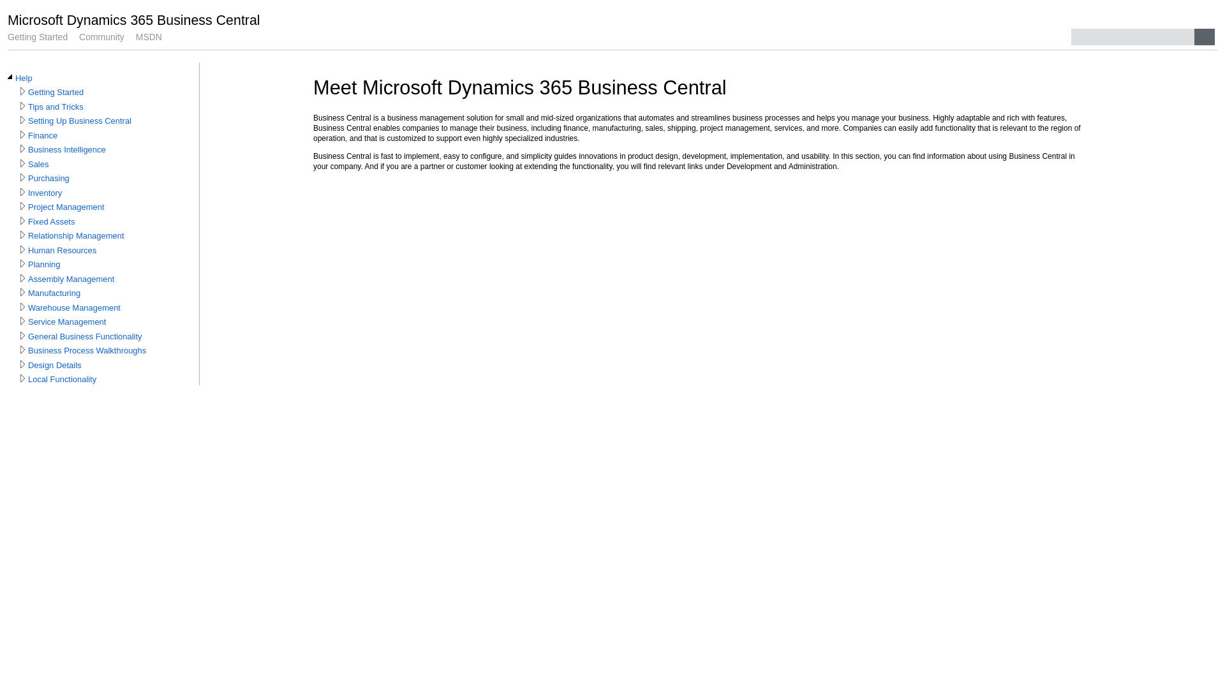 The width and height of the screenshot is (1225, 689). What do you see at coordinates (23, 350) in the screenshot?
I see `Expand Business Process Walkthroughs` at bounding box center [23, 350].